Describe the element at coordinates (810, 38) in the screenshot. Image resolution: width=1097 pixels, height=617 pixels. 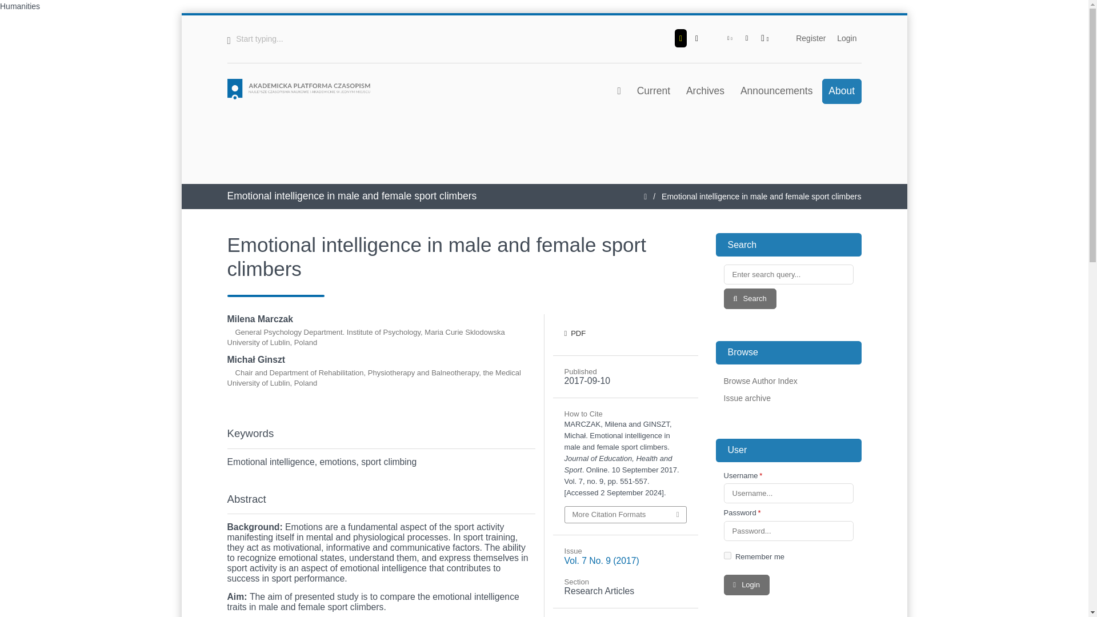
I see `Register` at that location.